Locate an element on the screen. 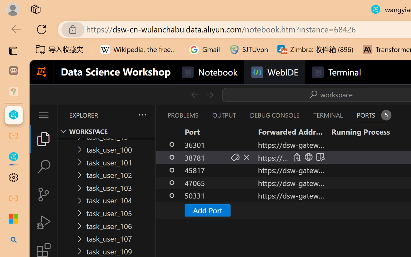 The width and height of the screenshot is (411, 257). Set Port Label (F2) is located at coordinates (234, 157).